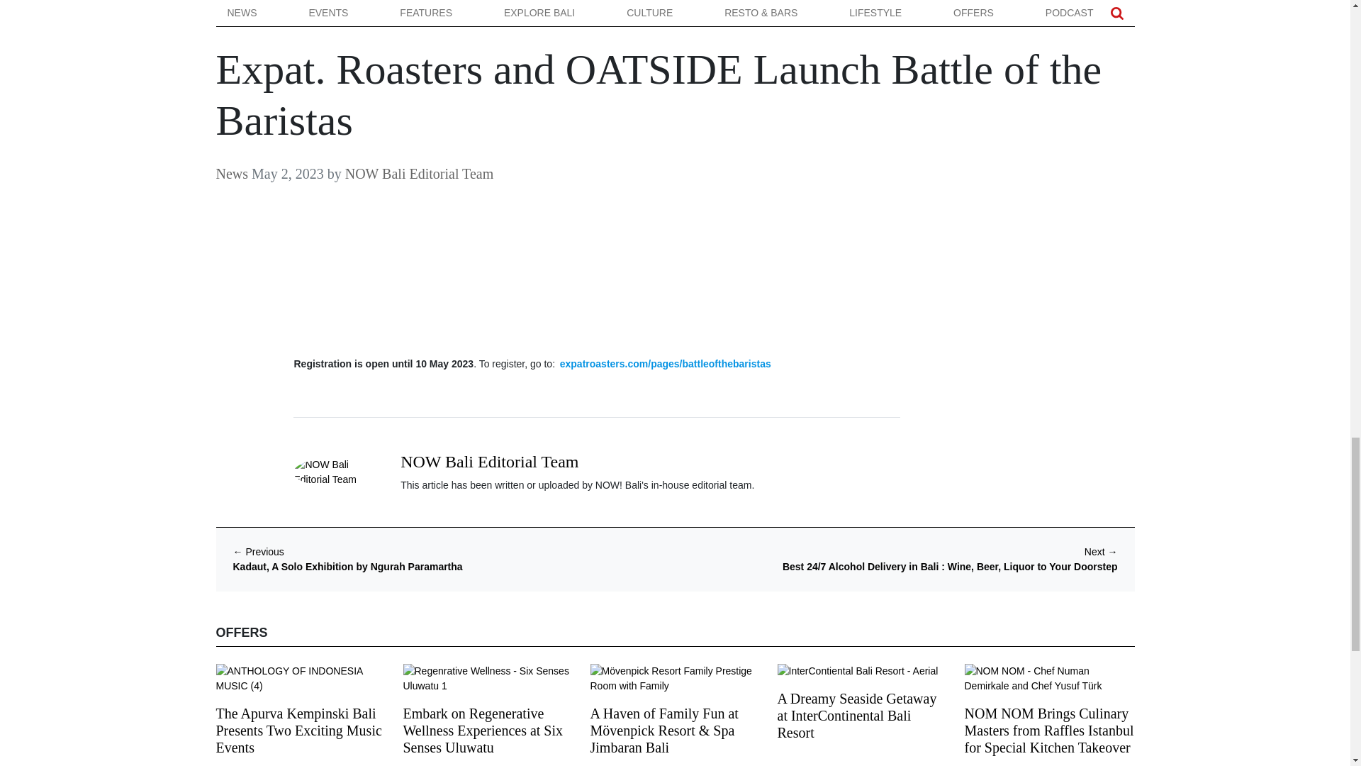  Describe the element at coordinates (489, 462) in the screenshot. I see `NOW Bali Editorial Team` at that location.